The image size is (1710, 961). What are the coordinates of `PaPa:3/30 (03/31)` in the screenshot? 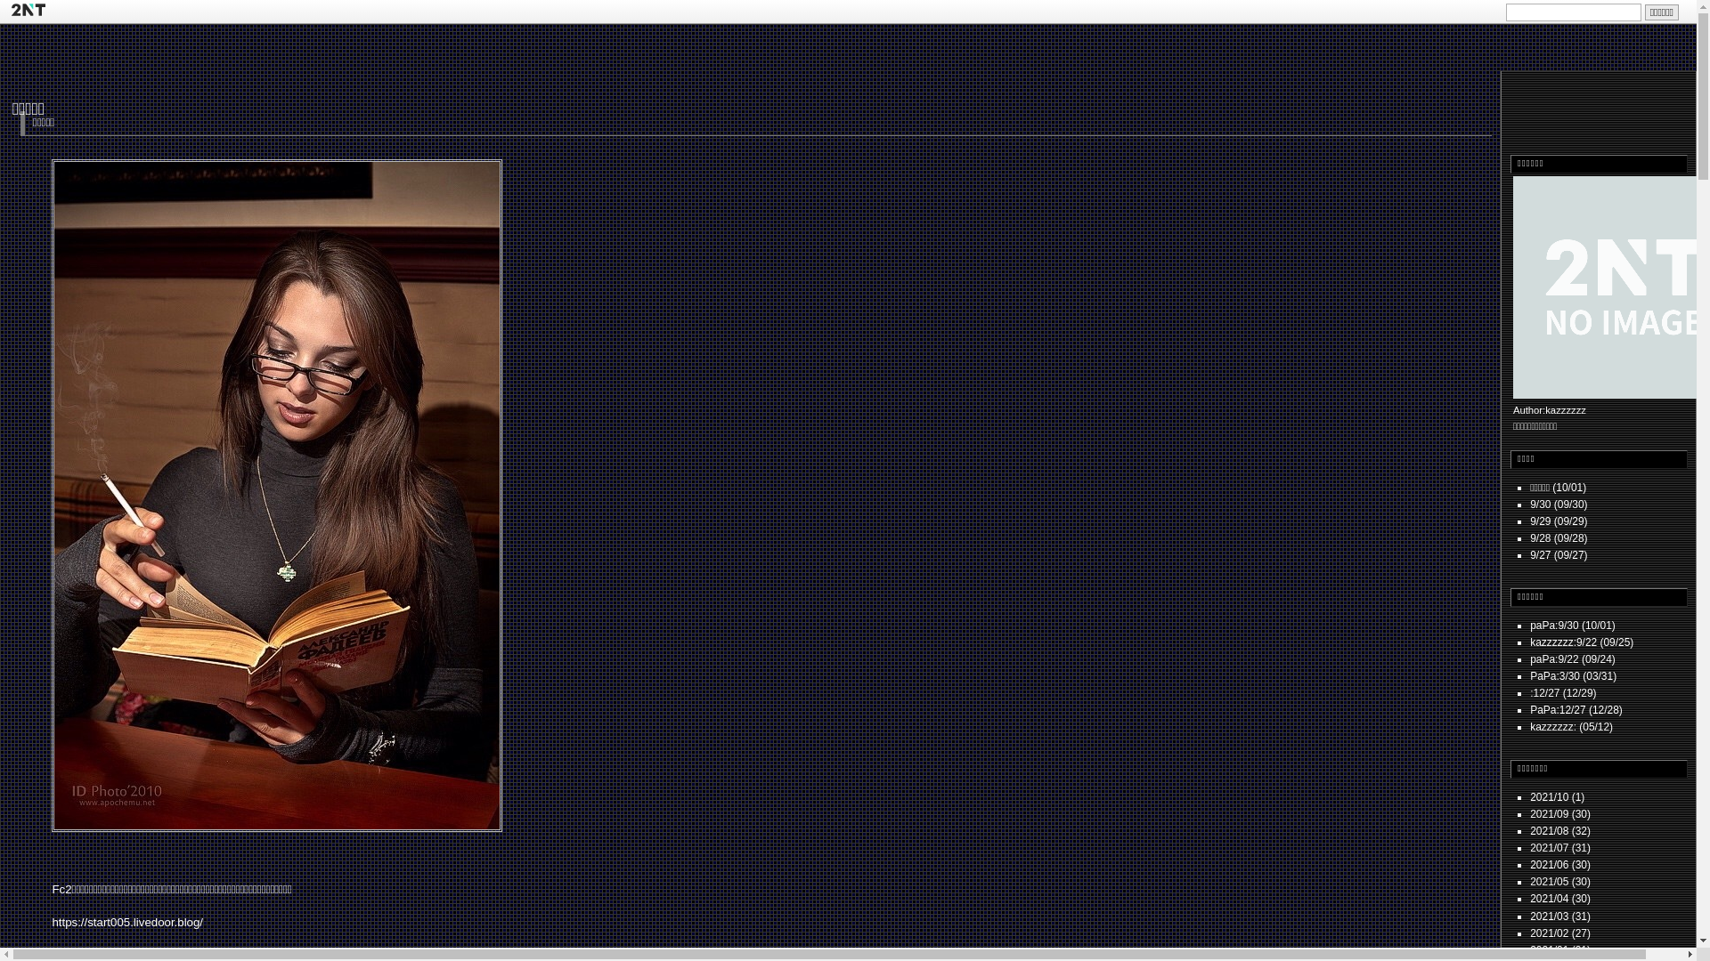 It's located at (1573, 676).